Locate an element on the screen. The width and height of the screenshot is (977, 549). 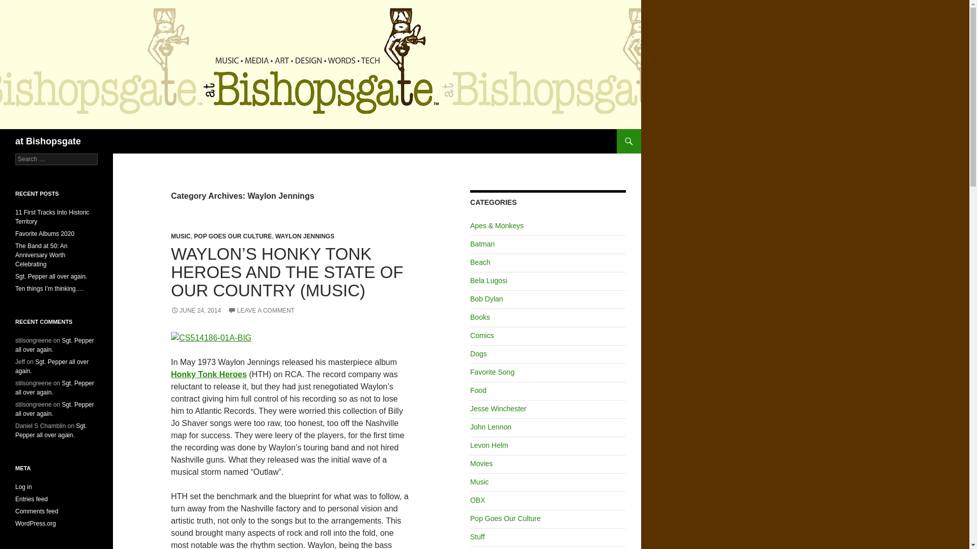
Beach is located at coordinates (480, 262).